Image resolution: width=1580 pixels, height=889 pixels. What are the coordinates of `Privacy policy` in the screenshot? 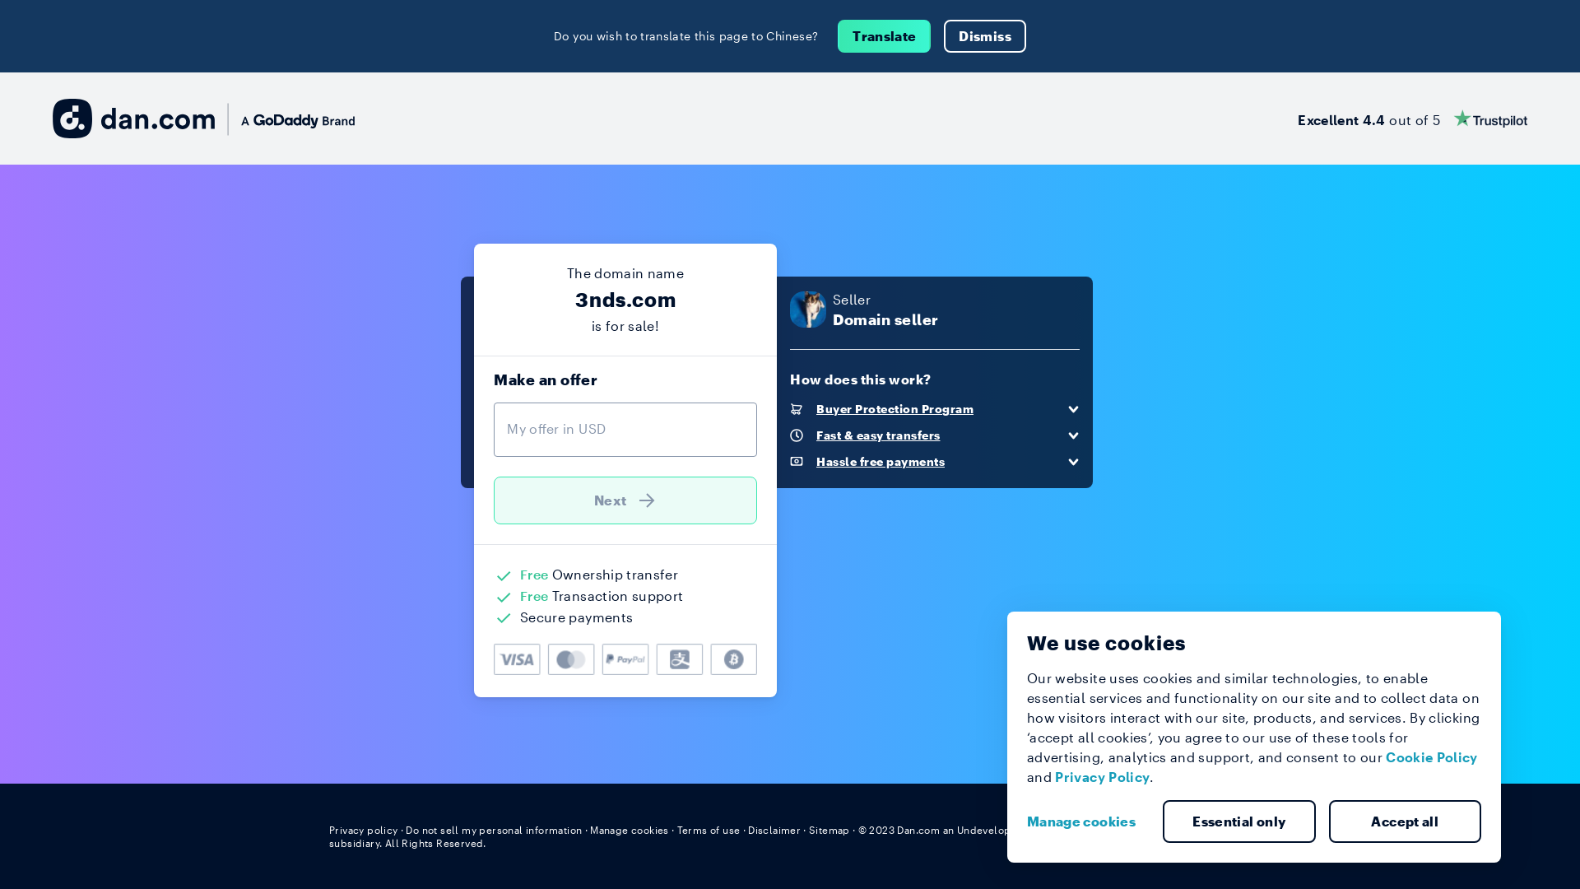 It's located at (364, 830).